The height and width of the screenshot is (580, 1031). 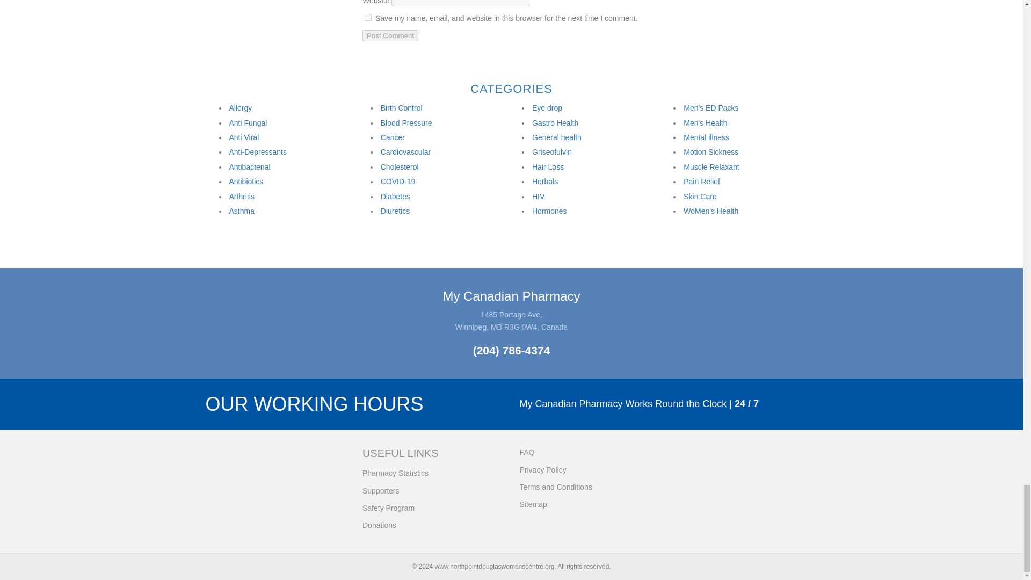 What do you see at coordinates (368, 16) in the screenshot?
I see `yes` at bounding box center [368, 16].